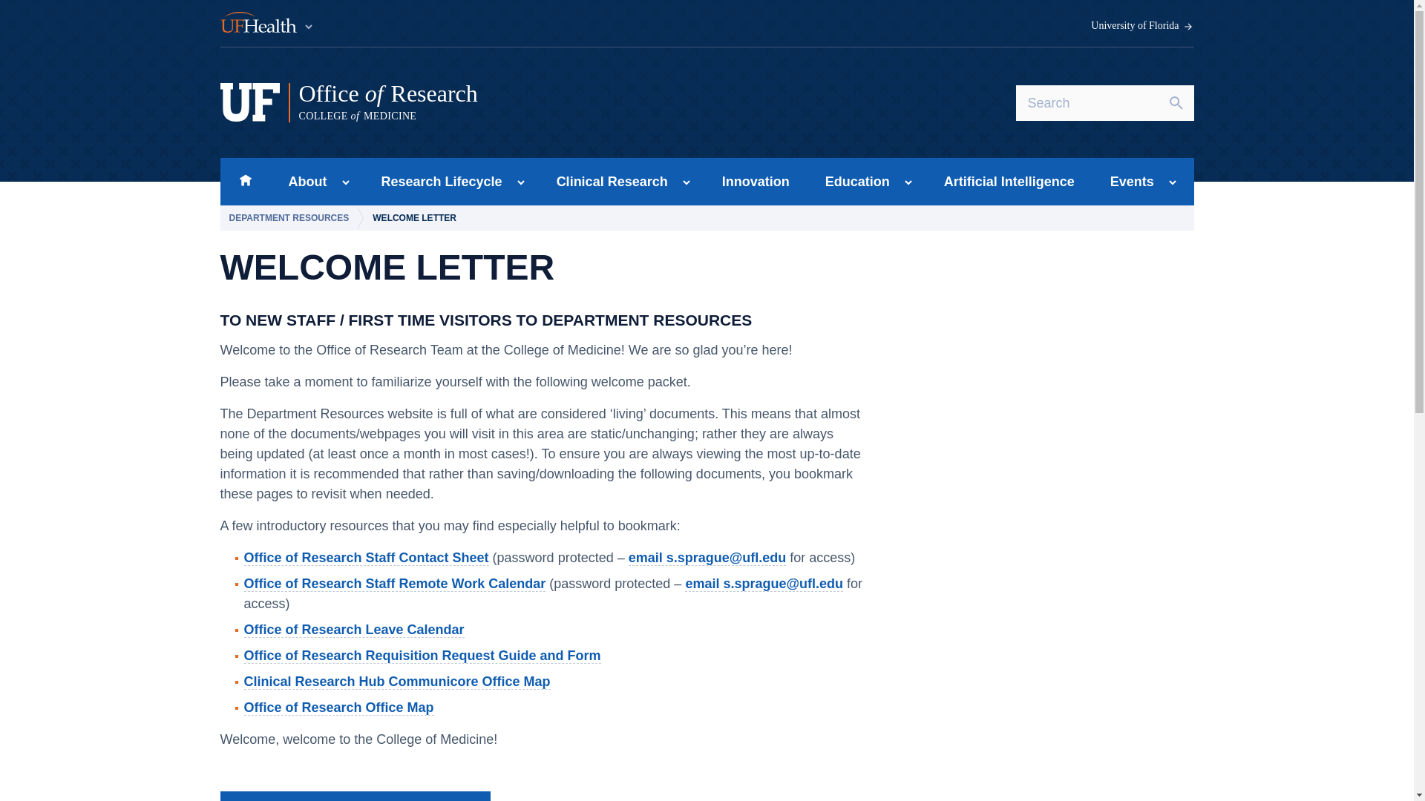 The image size is (1425, 801). Describe the element at coordinates (303, 181) in the screenshot. I see `About` at that location.